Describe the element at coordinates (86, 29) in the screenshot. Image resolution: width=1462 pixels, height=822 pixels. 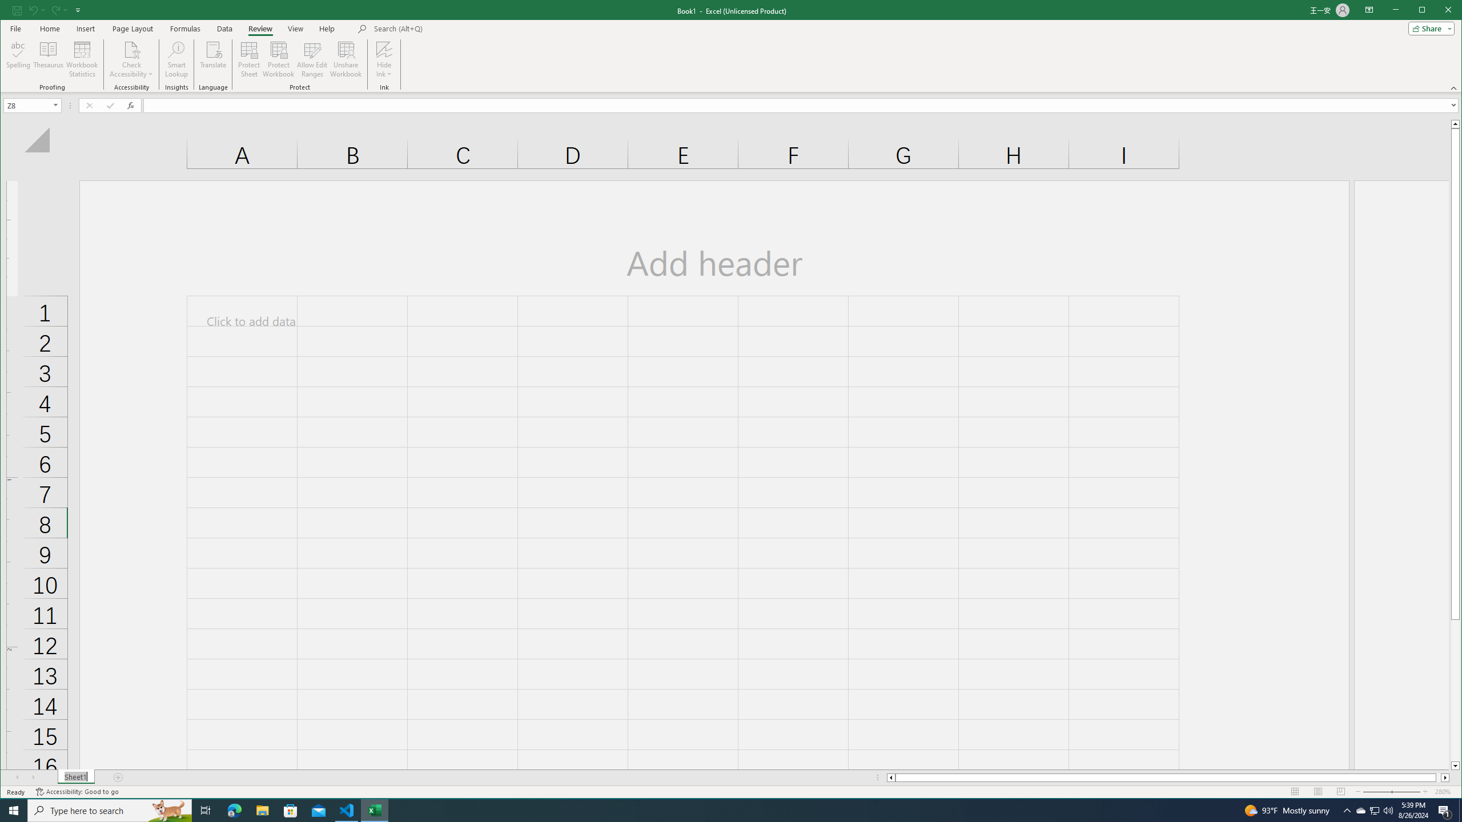
I see `Quick Access Toolbar` at that location.